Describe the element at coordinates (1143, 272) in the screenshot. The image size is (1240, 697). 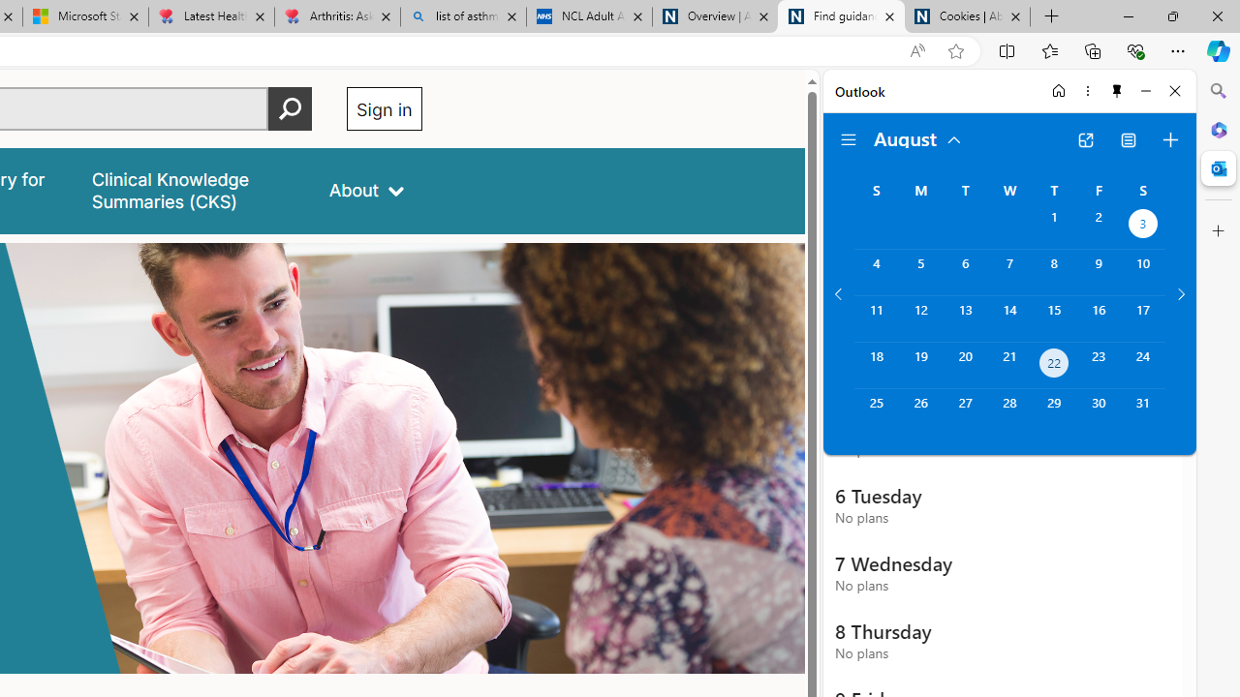
I see `Saturday, August 10, 2024. ` at that location.